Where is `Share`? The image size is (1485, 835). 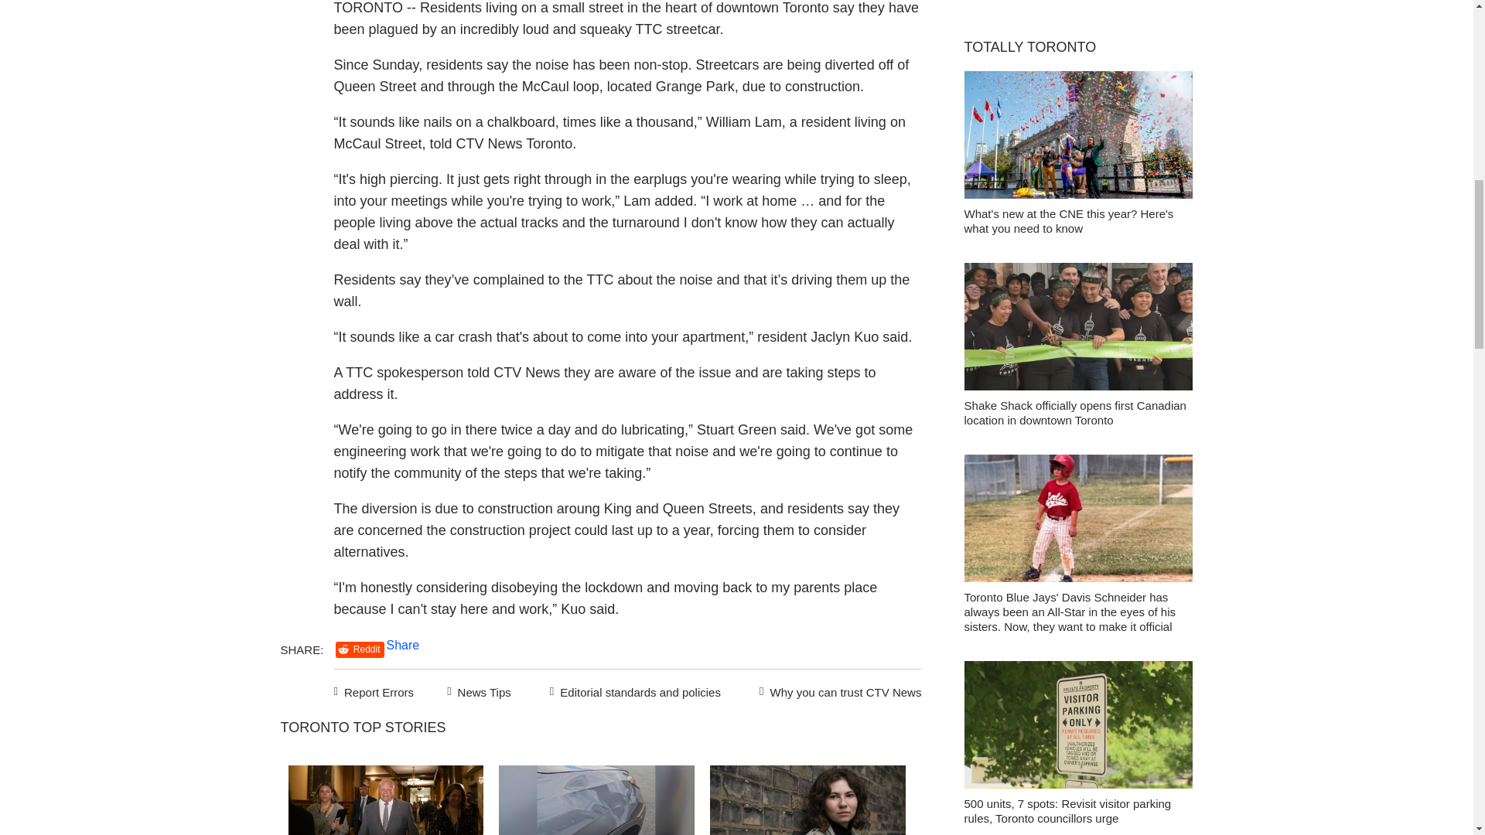 Share is located at coordinates (403, 645).